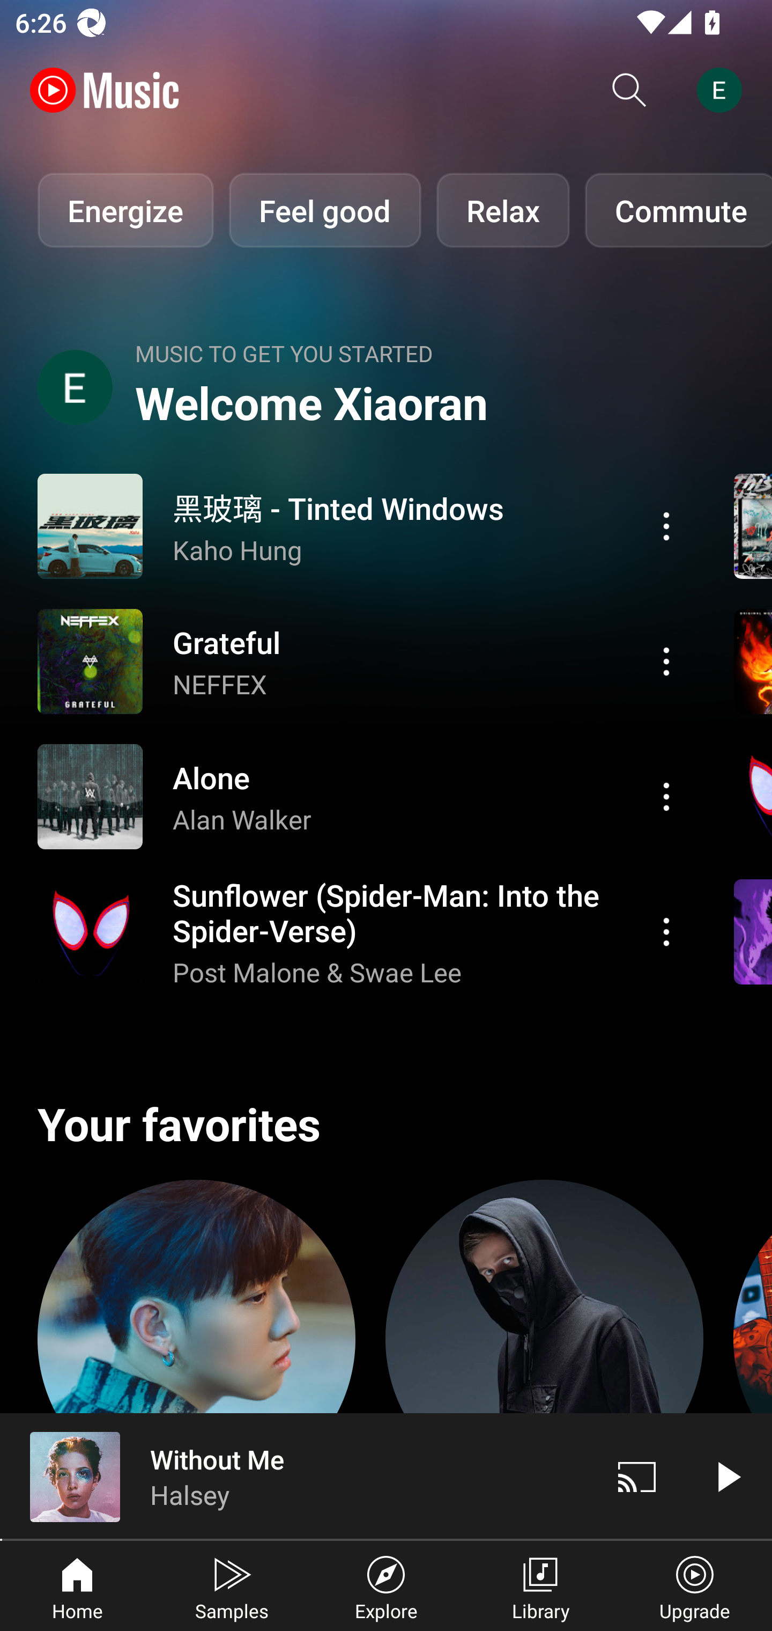 The width and height of the screenshot is (772, 1631). What do you see at coordinates (666, 796) in the screenshot?
I see `Action menu` at bounding box center [666, 796].